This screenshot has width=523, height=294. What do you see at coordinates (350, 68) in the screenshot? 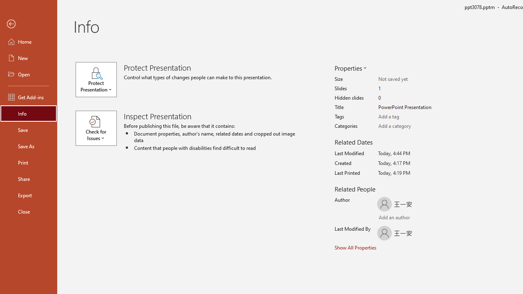
I see `Properties` at bounding box center [350, 68].